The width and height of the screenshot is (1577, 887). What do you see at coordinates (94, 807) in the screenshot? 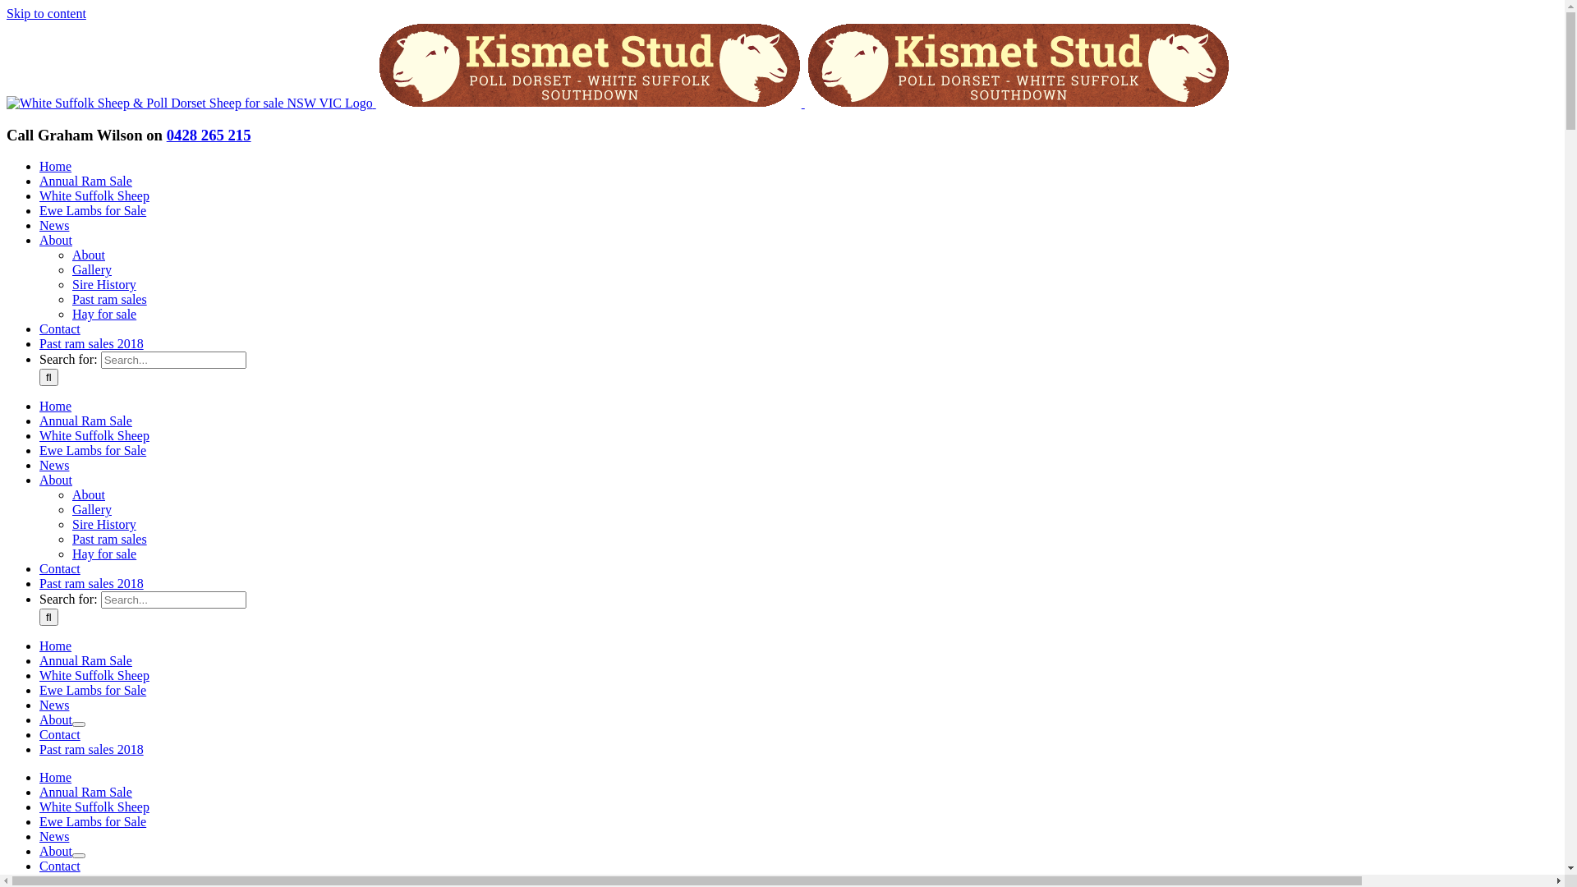
I see `White Suffolk Sheep` at bounding box center [94, 807].